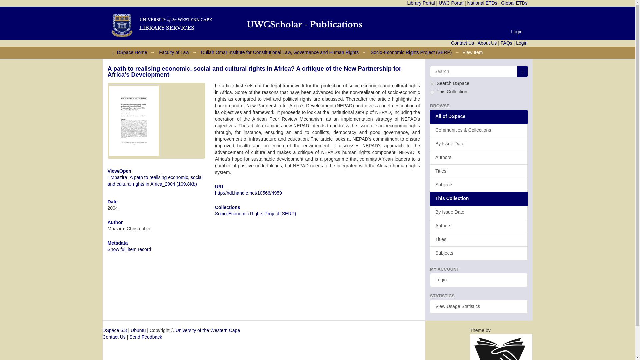 The image size is (640, 360). Describe the element at coordinates (514, 3) in the screenshot. I see `Global ETDs` at that location.